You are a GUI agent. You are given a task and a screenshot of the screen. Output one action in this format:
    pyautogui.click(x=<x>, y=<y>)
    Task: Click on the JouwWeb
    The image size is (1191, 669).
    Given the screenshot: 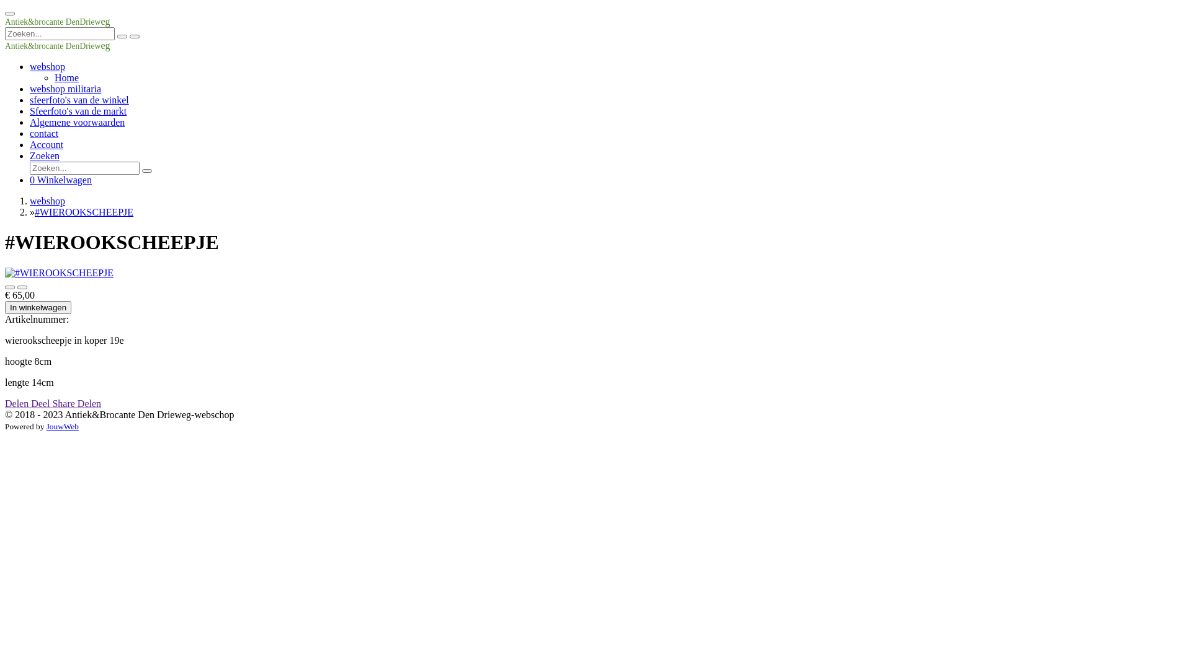 What is the action you would take?
    pyautogui.click(x=63, y=426)
    